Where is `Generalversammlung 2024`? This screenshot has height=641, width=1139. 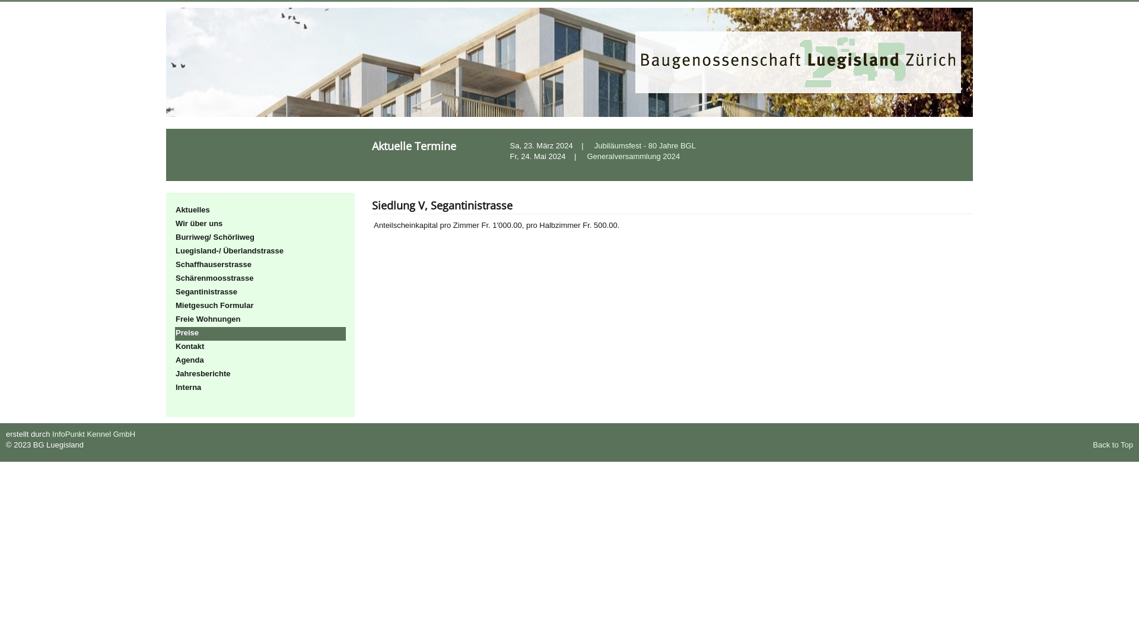
Generalversammlung 2024 is located at coordinates (634, 157).